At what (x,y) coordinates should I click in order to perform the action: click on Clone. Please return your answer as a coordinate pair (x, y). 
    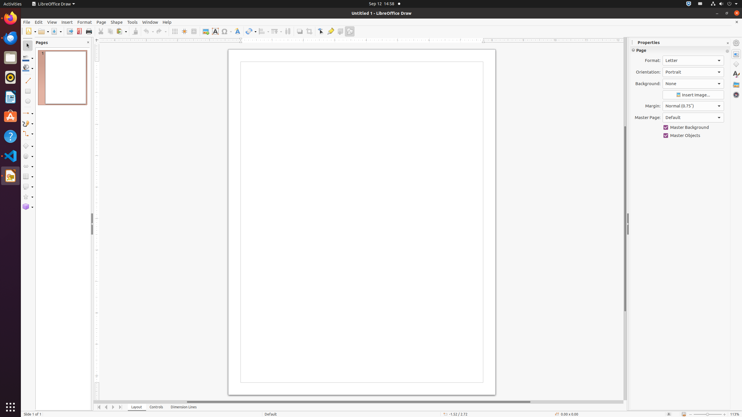
    Looking at the image, I should click on (135, 31).